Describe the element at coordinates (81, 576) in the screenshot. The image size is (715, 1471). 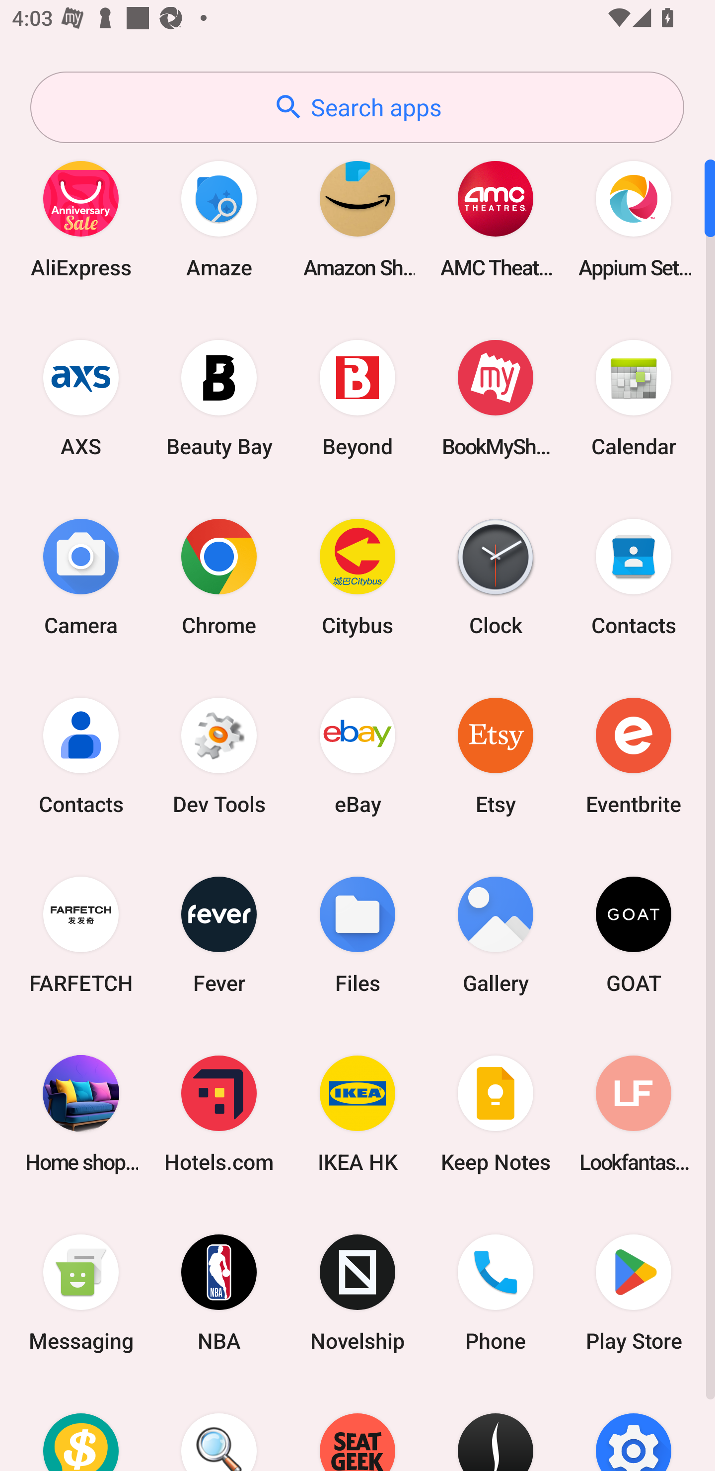
I see `Camera` at that location.